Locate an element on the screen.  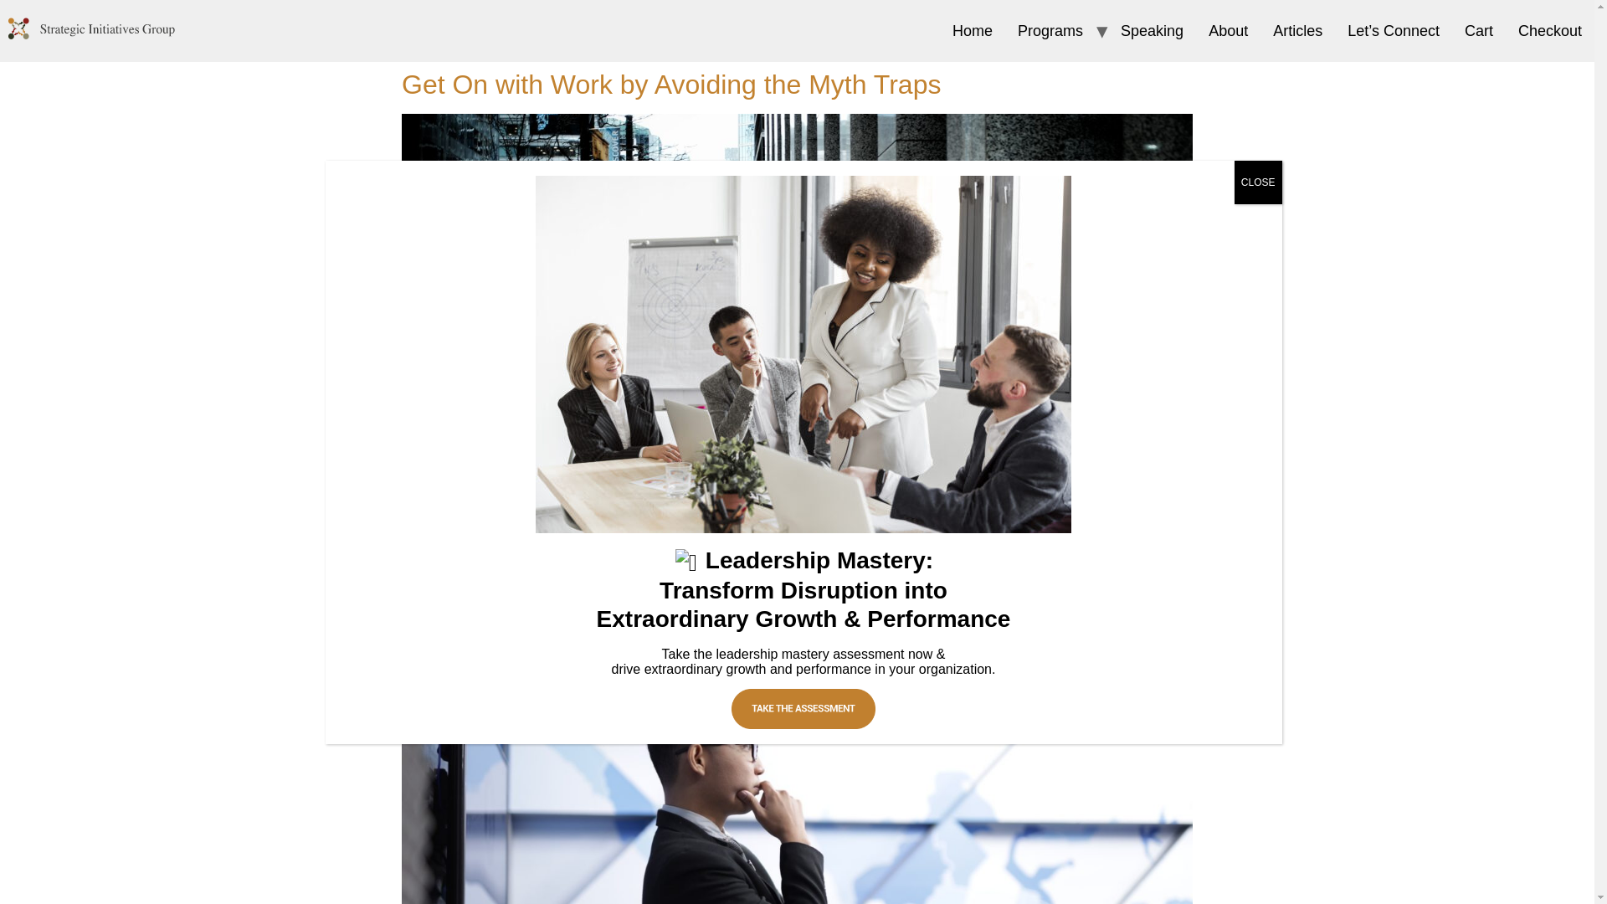
Articles is located at coordinates (1297, 31).